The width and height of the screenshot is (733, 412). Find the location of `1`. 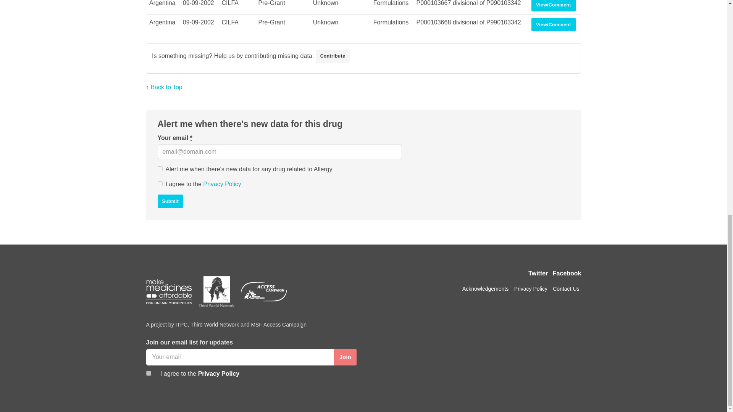

1 is located at coordinates (148, 373).